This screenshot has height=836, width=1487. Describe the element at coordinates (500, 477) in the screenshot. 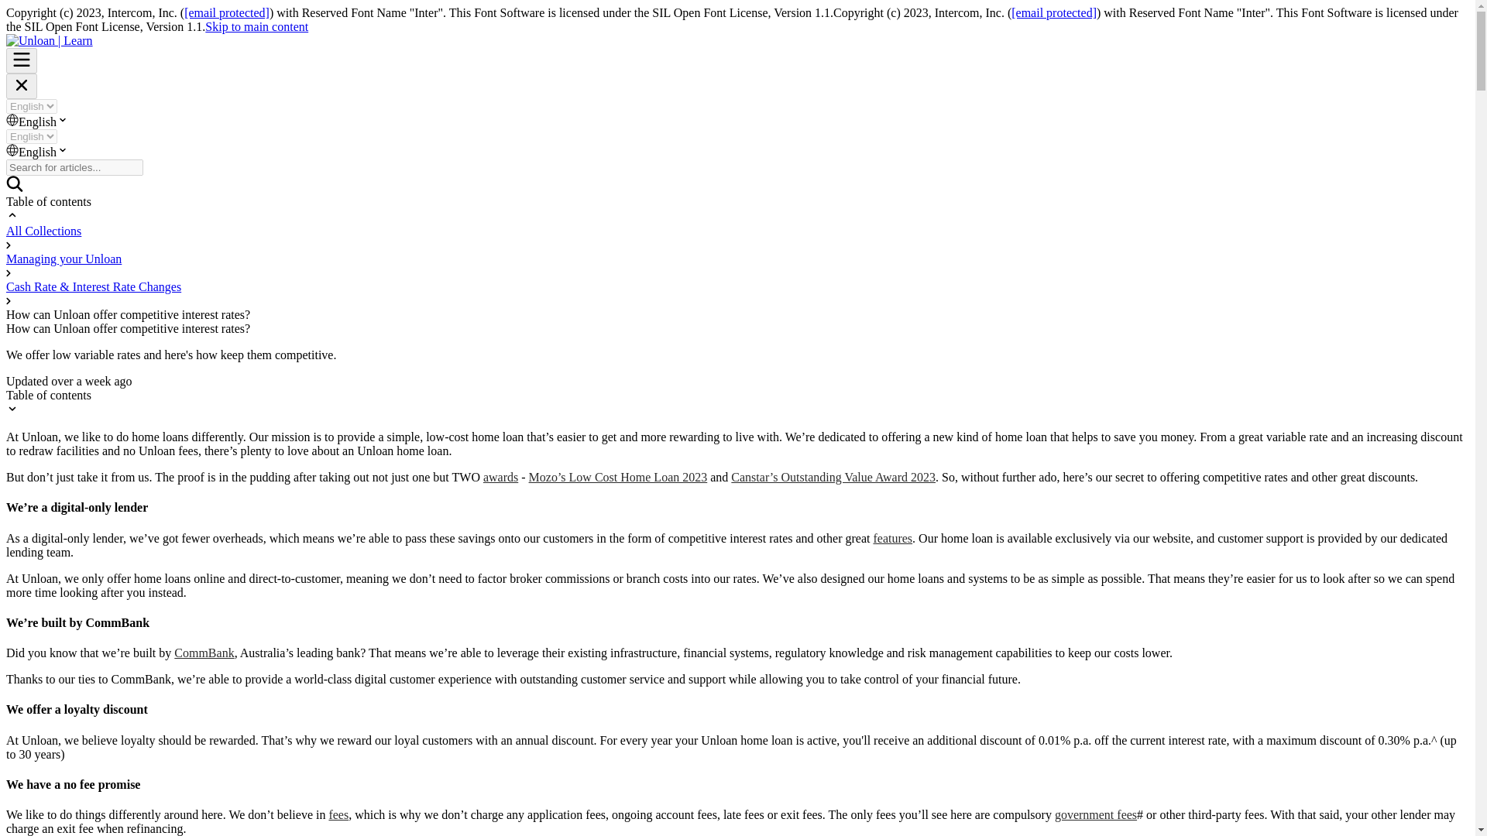

I see `awards` at that location.